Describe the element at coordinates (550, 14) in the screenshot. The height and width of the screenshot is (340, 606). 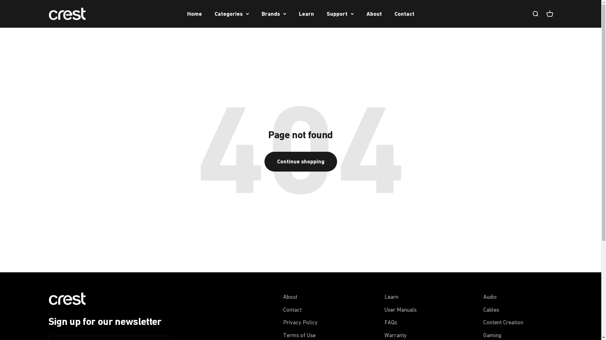
I see `Open cart
0` at that location.